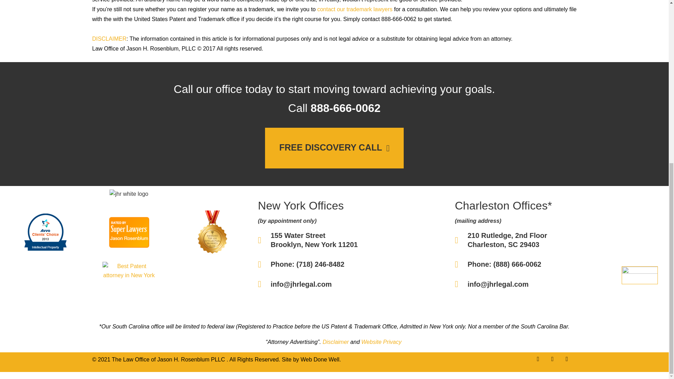 Image resolution: width=674 pixels, height=379 pixels. What do you see at coordinates (128, 194) in the screenshot?
I see `jhr white logo` at bounding box center [128, 194].